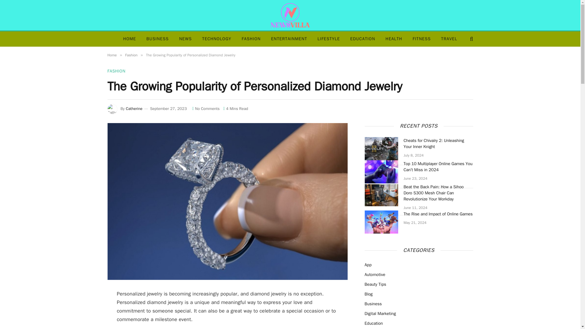 Image resolution: width=585 pixels, height=329 pixels. What do you see at coordinates (421, 39) in the screenshot?
I see `FITNESS` at bounding box center [421, 39].